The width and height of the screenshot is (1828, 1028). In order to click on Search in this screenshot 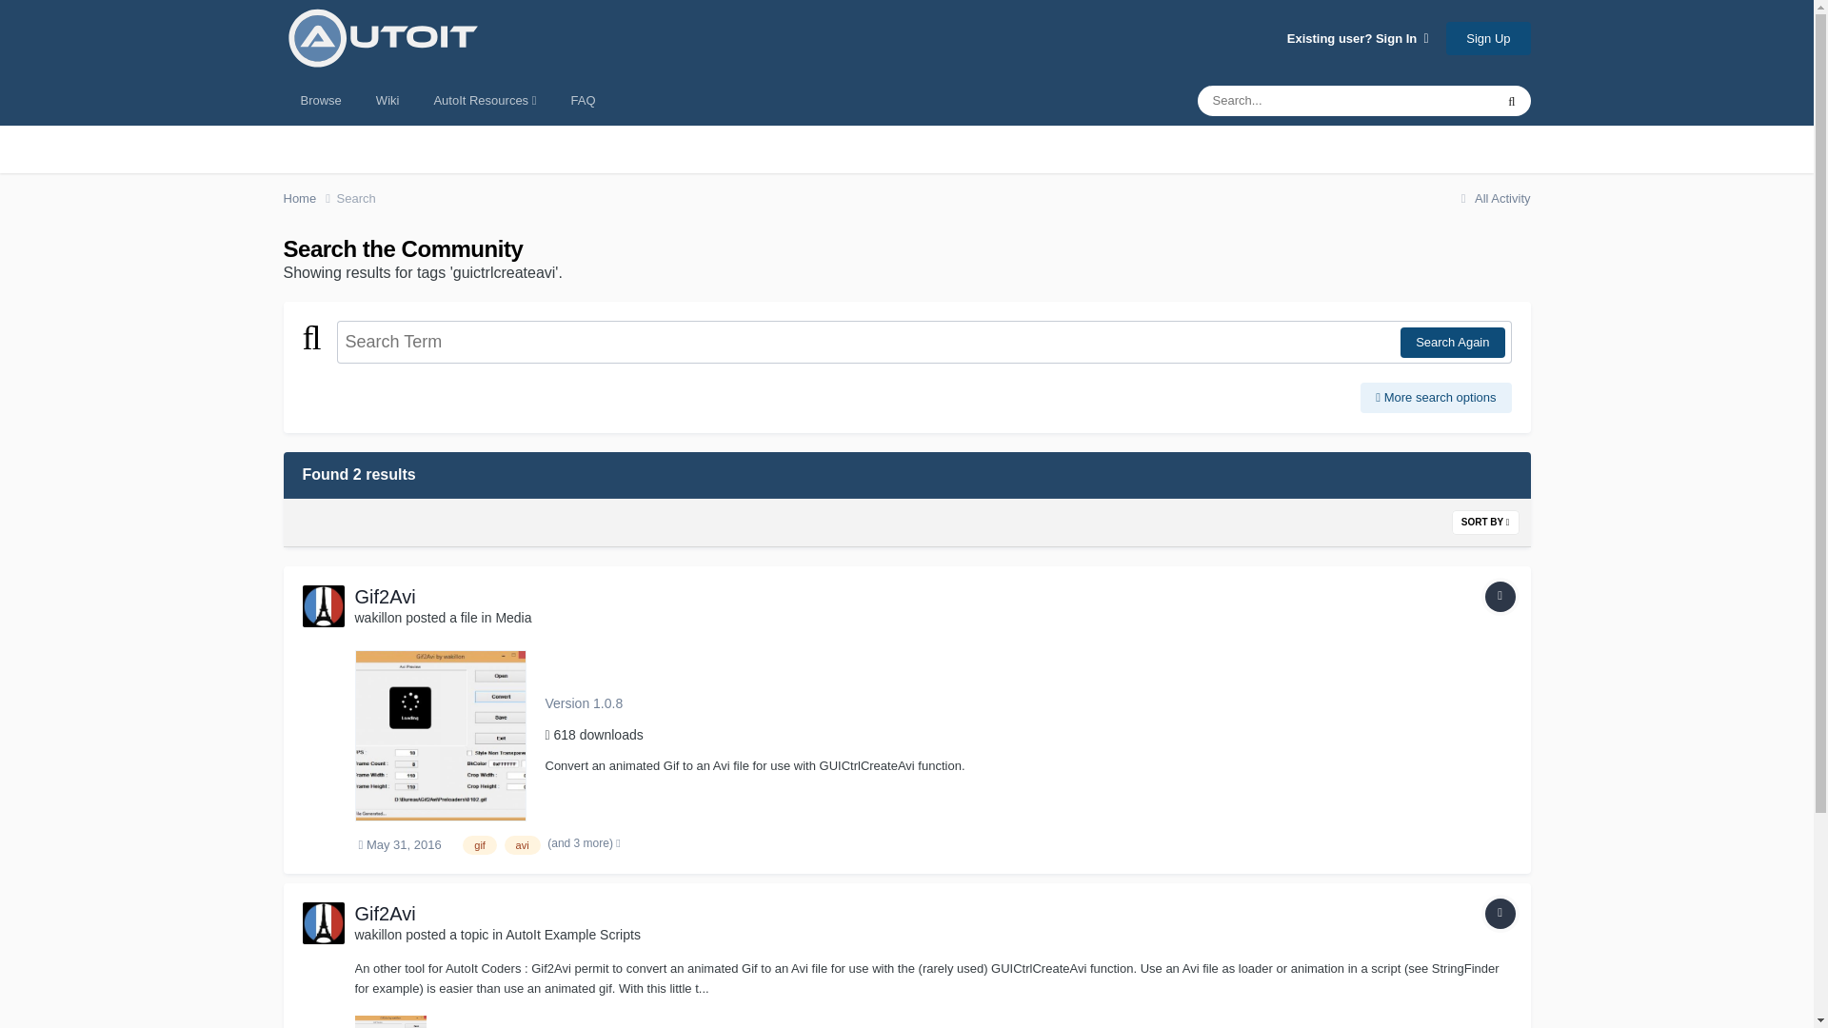, I will do `click(356, 198)`.